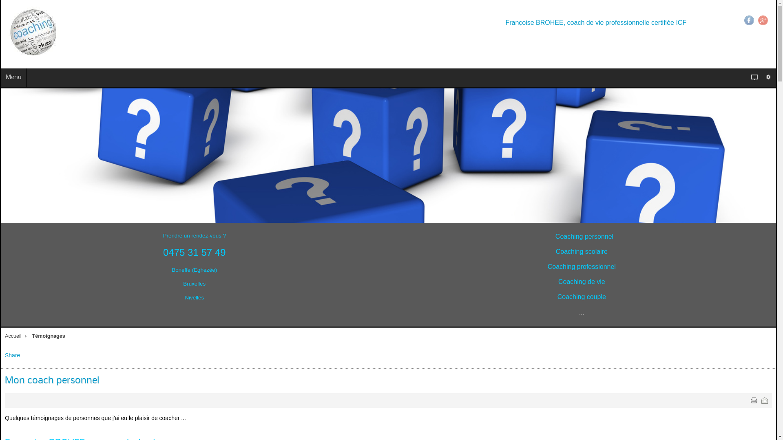 This screenshot has width=783, height=440. Describe the element at coordinates (754, 400) in the screenshot. I see ` ` at that location.